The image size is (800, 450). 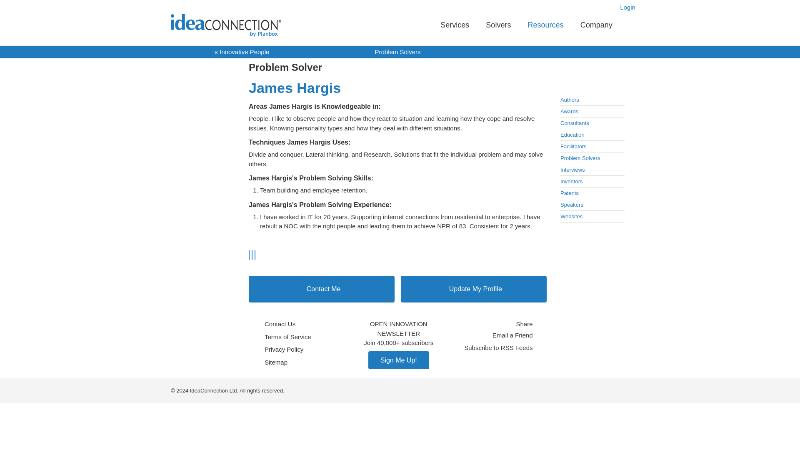 I want to click on Email a Friend, so click(x=512, y=335).